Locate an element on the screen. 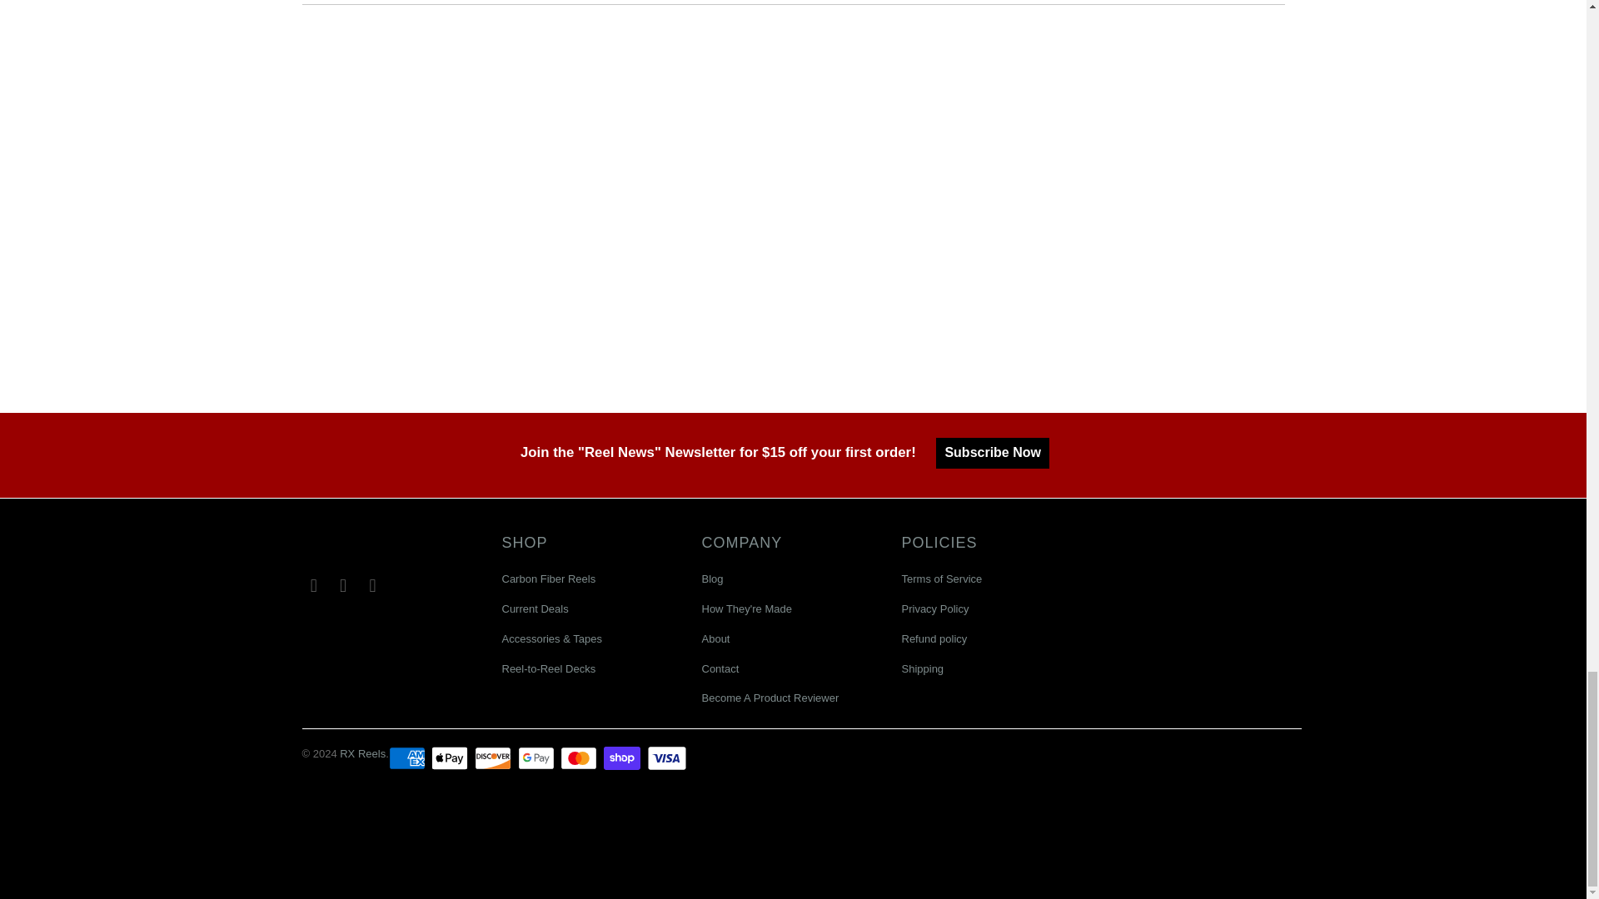 The height and width of the screenshot is (899, 1599). RX Reels on YouTube is located at coordinates (343, 586).